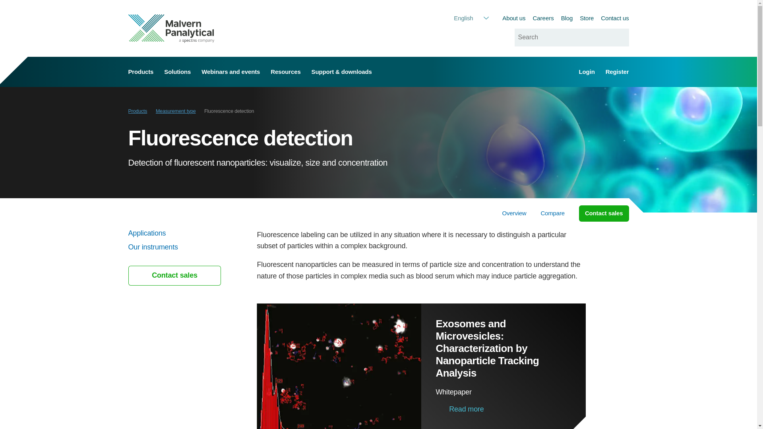  Describe the element at coordinates (587, 71) in the screenshot. I see `Login` at that location.